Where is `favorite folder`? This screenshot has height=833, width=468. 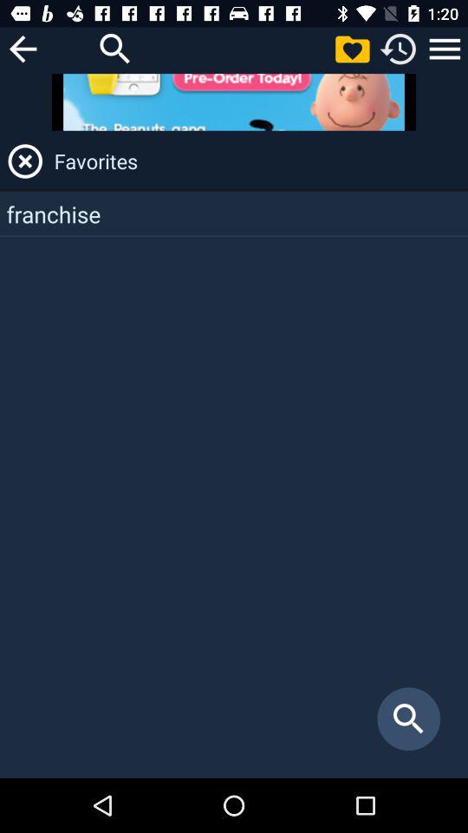
favorite folder is located at coordinates (352, 49).